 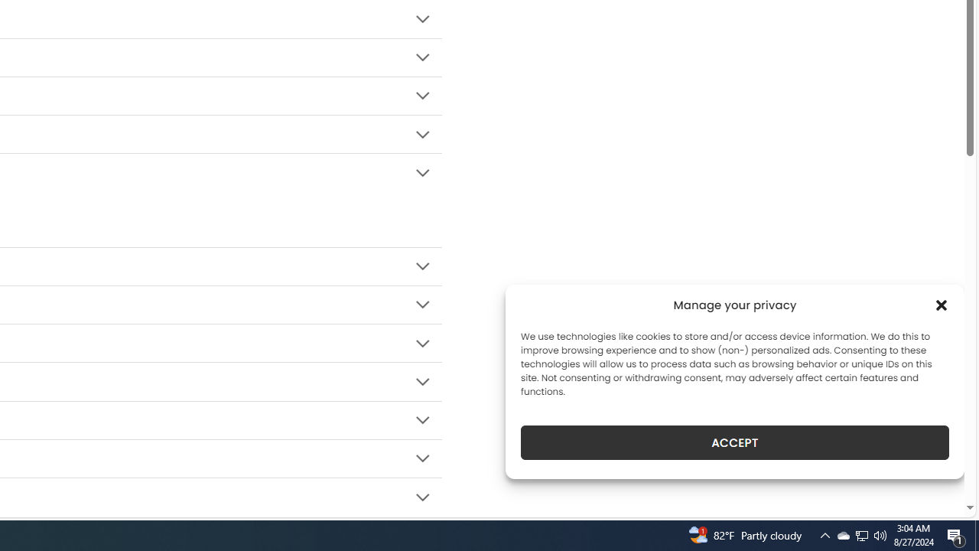 What do you see at coordinates (734, 442) in the screenshot?
I see `ACCEPT` at bounding box center [734, 442].